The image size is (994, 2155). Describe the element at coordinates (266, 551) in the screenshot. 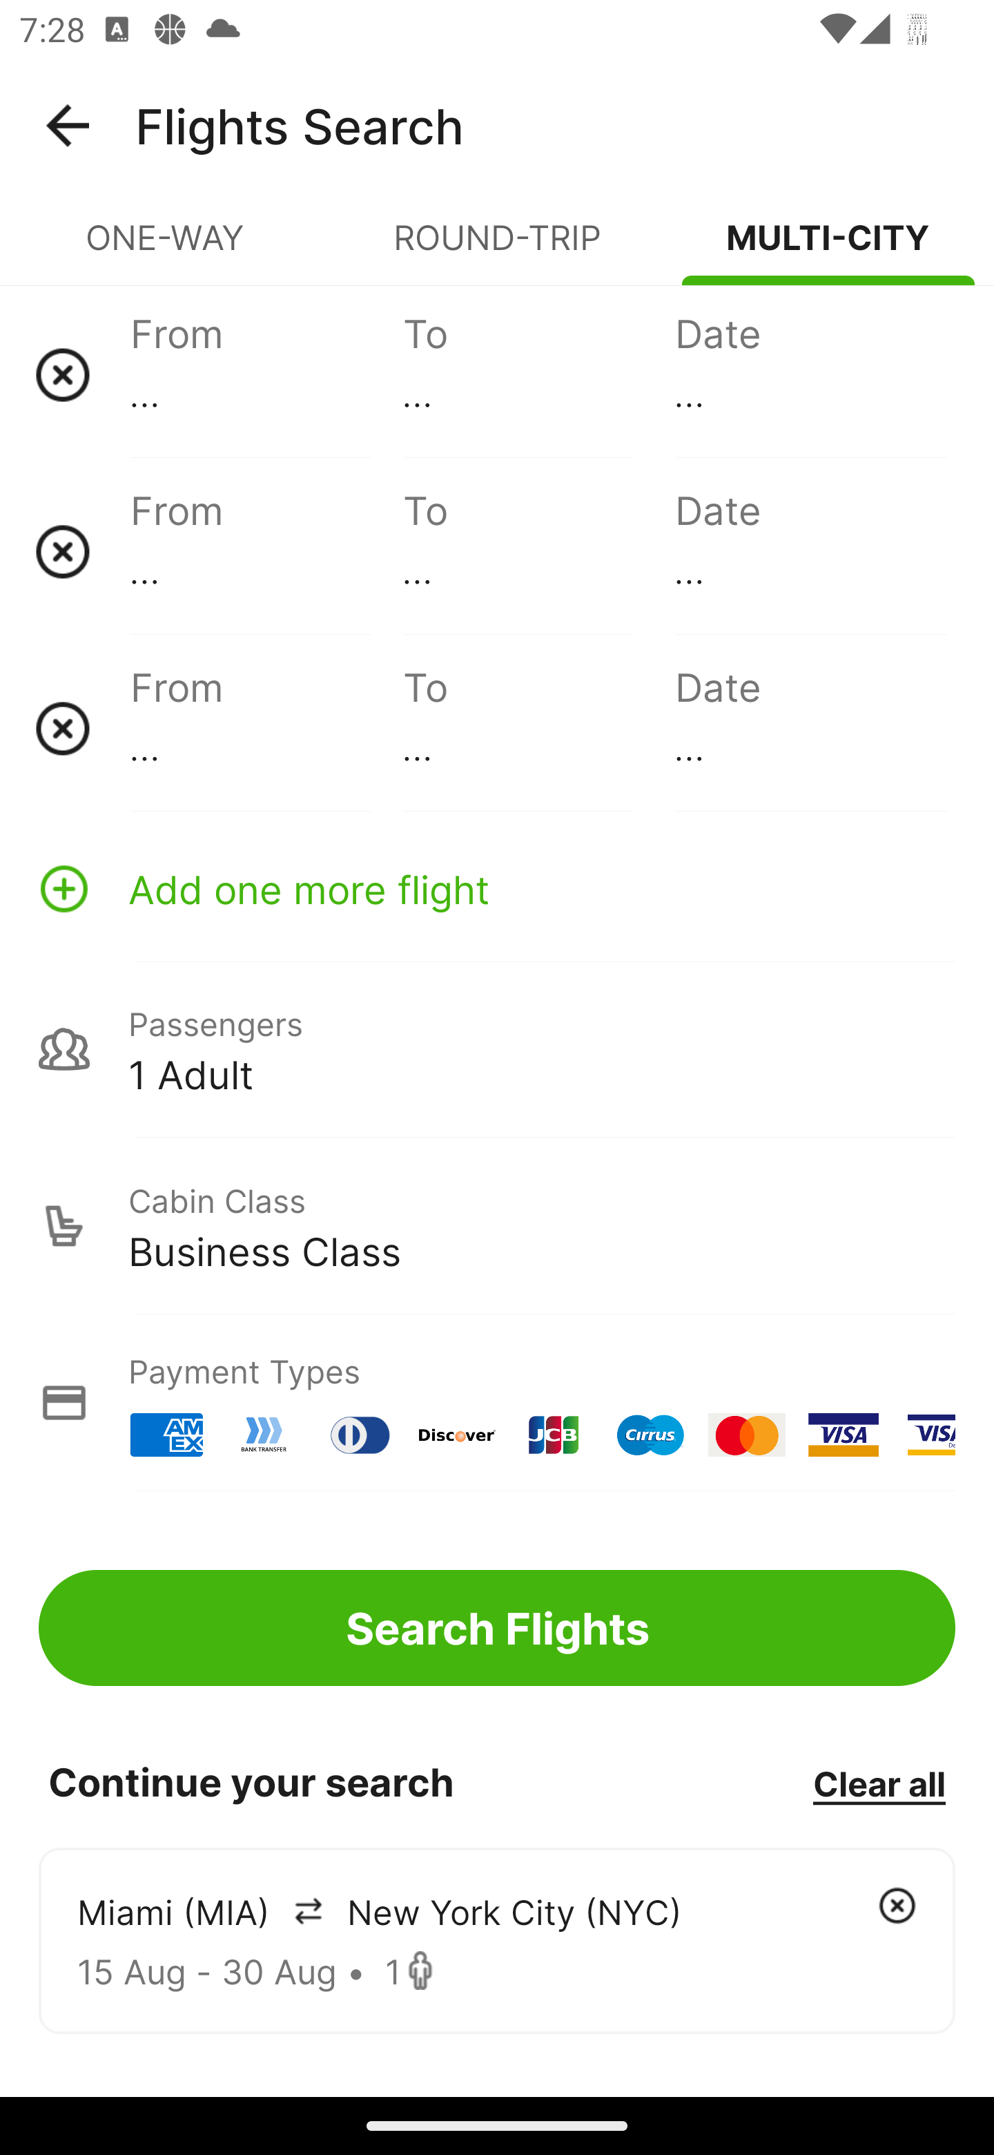

I see `From ⋯` at that location.